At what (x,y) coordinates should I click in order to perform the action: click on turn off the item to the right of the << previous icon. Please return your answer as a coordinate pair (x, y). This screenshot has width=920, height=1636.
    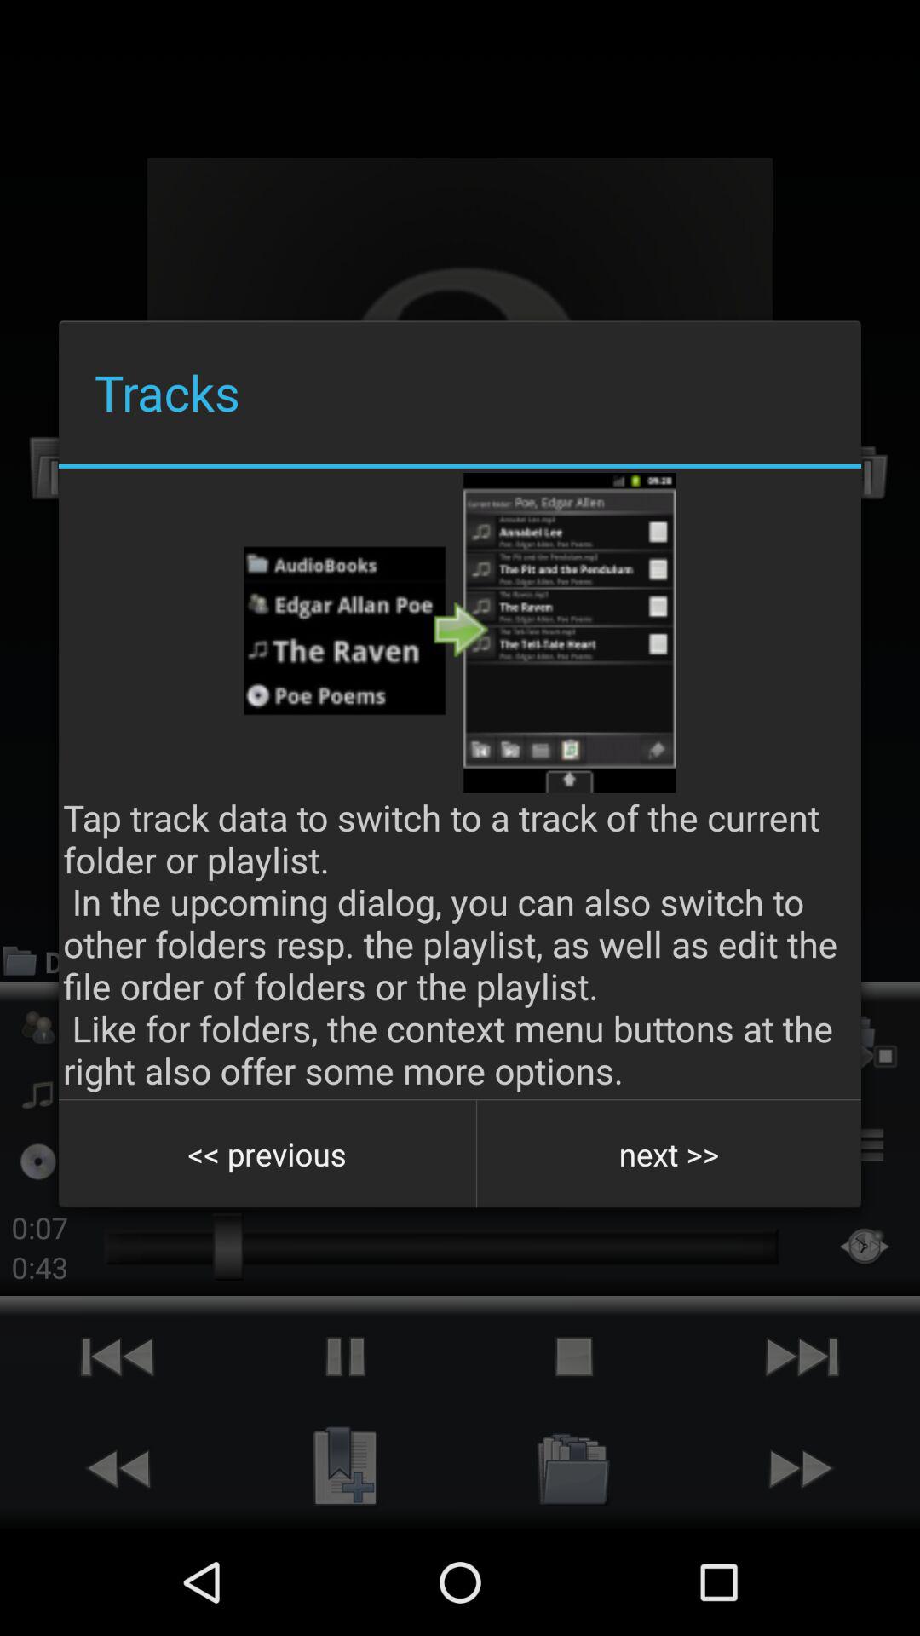
    Looking at the image, I should click on (669, 1154).